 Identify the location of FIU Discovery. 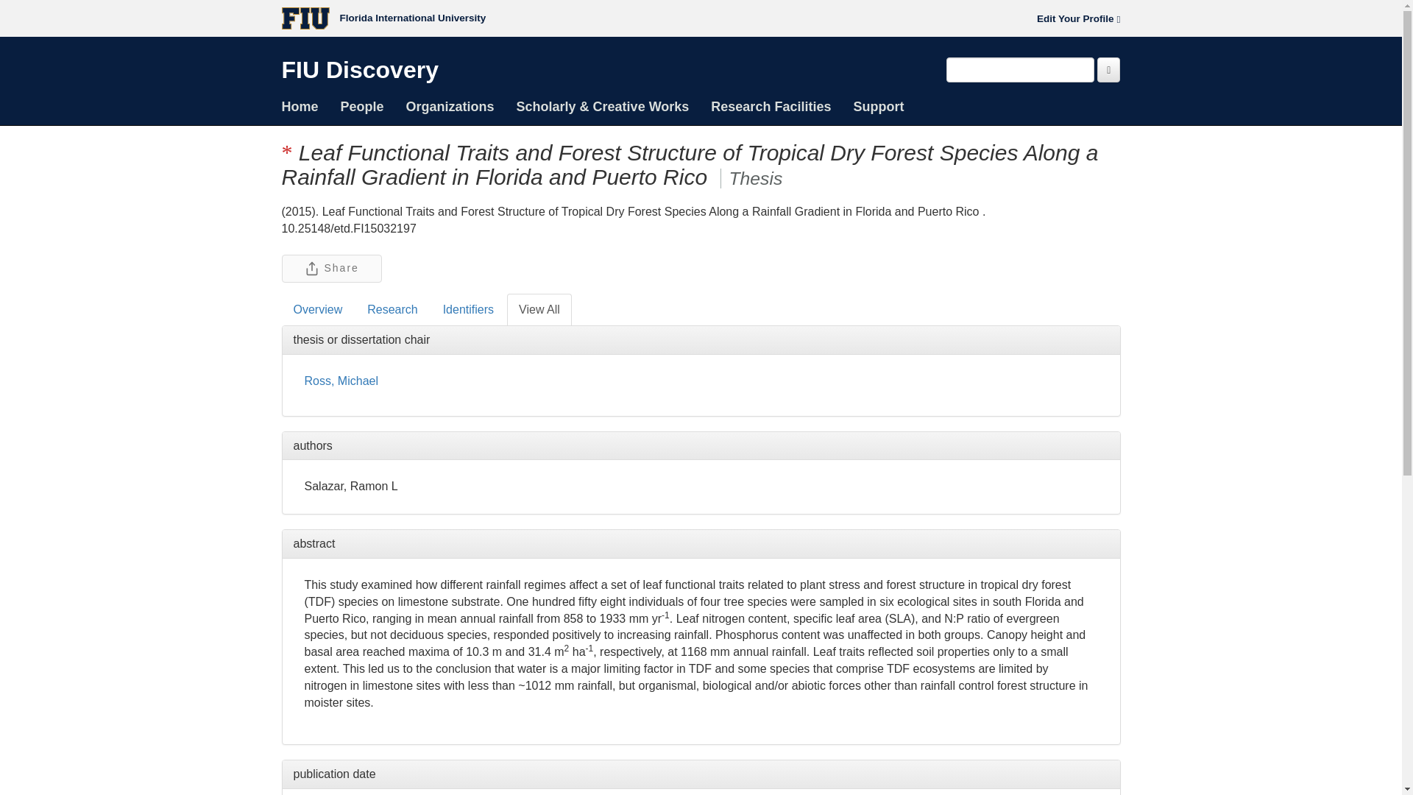
(359, 74).